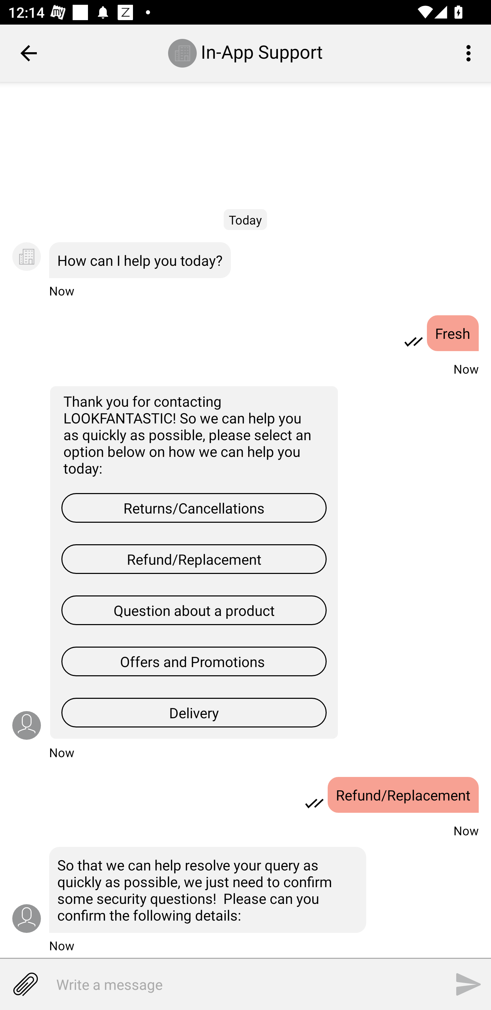 The image size is (491, 1010). What do you see at coordinates (471, 53) in the screenshot?
I see `More options` at bounding box center [471, 53].